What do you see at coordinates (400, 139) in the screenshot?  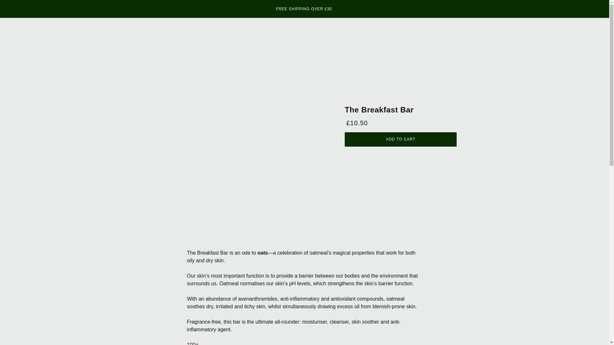 I see `ADD TO CART` at bounding box center [400, 139].